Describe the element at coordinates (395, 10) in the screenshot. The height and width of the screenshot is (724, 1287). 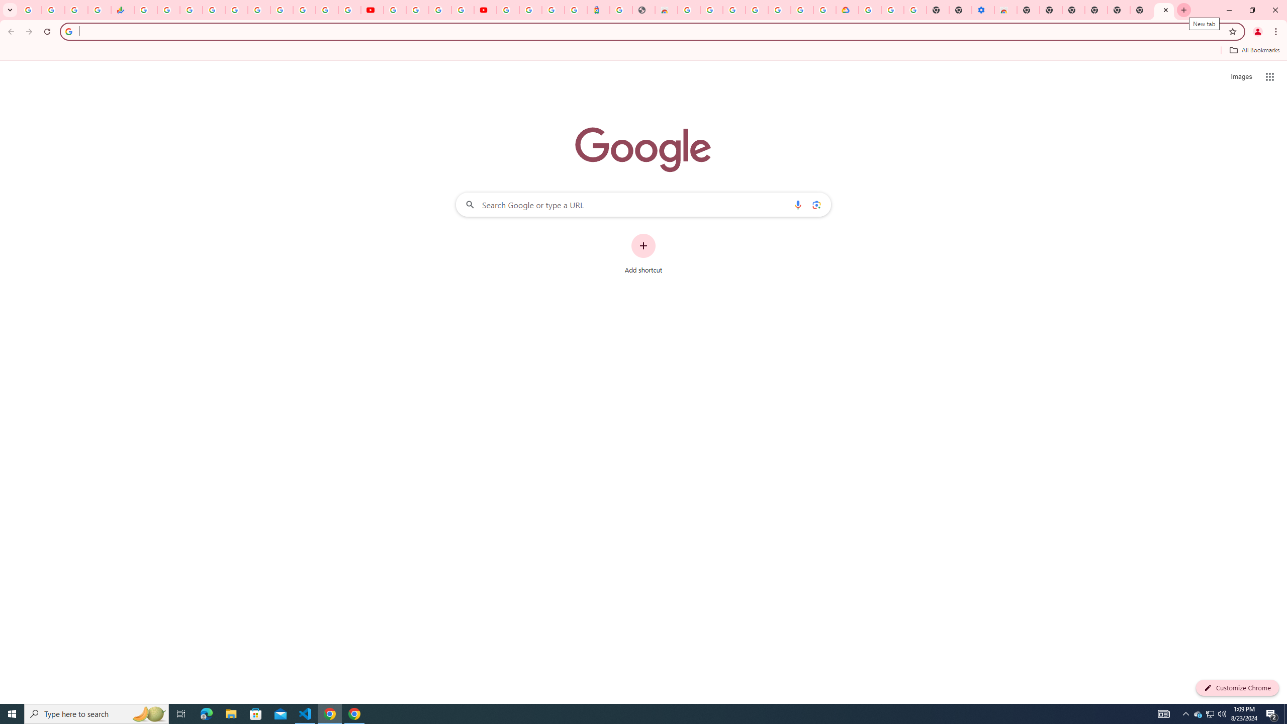
I see `YouTube` at that location.